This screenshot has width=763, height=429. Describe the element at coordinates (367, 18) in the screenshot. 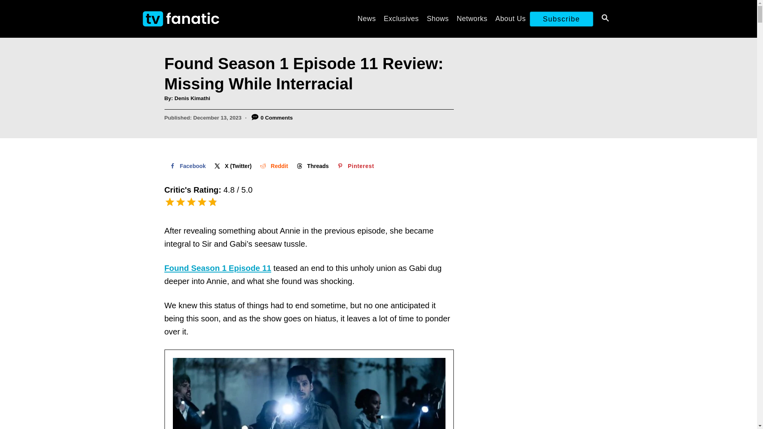

I see `News` at that location.